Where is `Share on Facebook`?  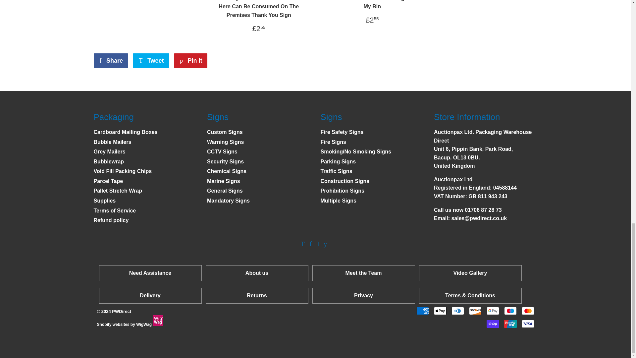 Share on Facebook is located at coordinates (111, 60).